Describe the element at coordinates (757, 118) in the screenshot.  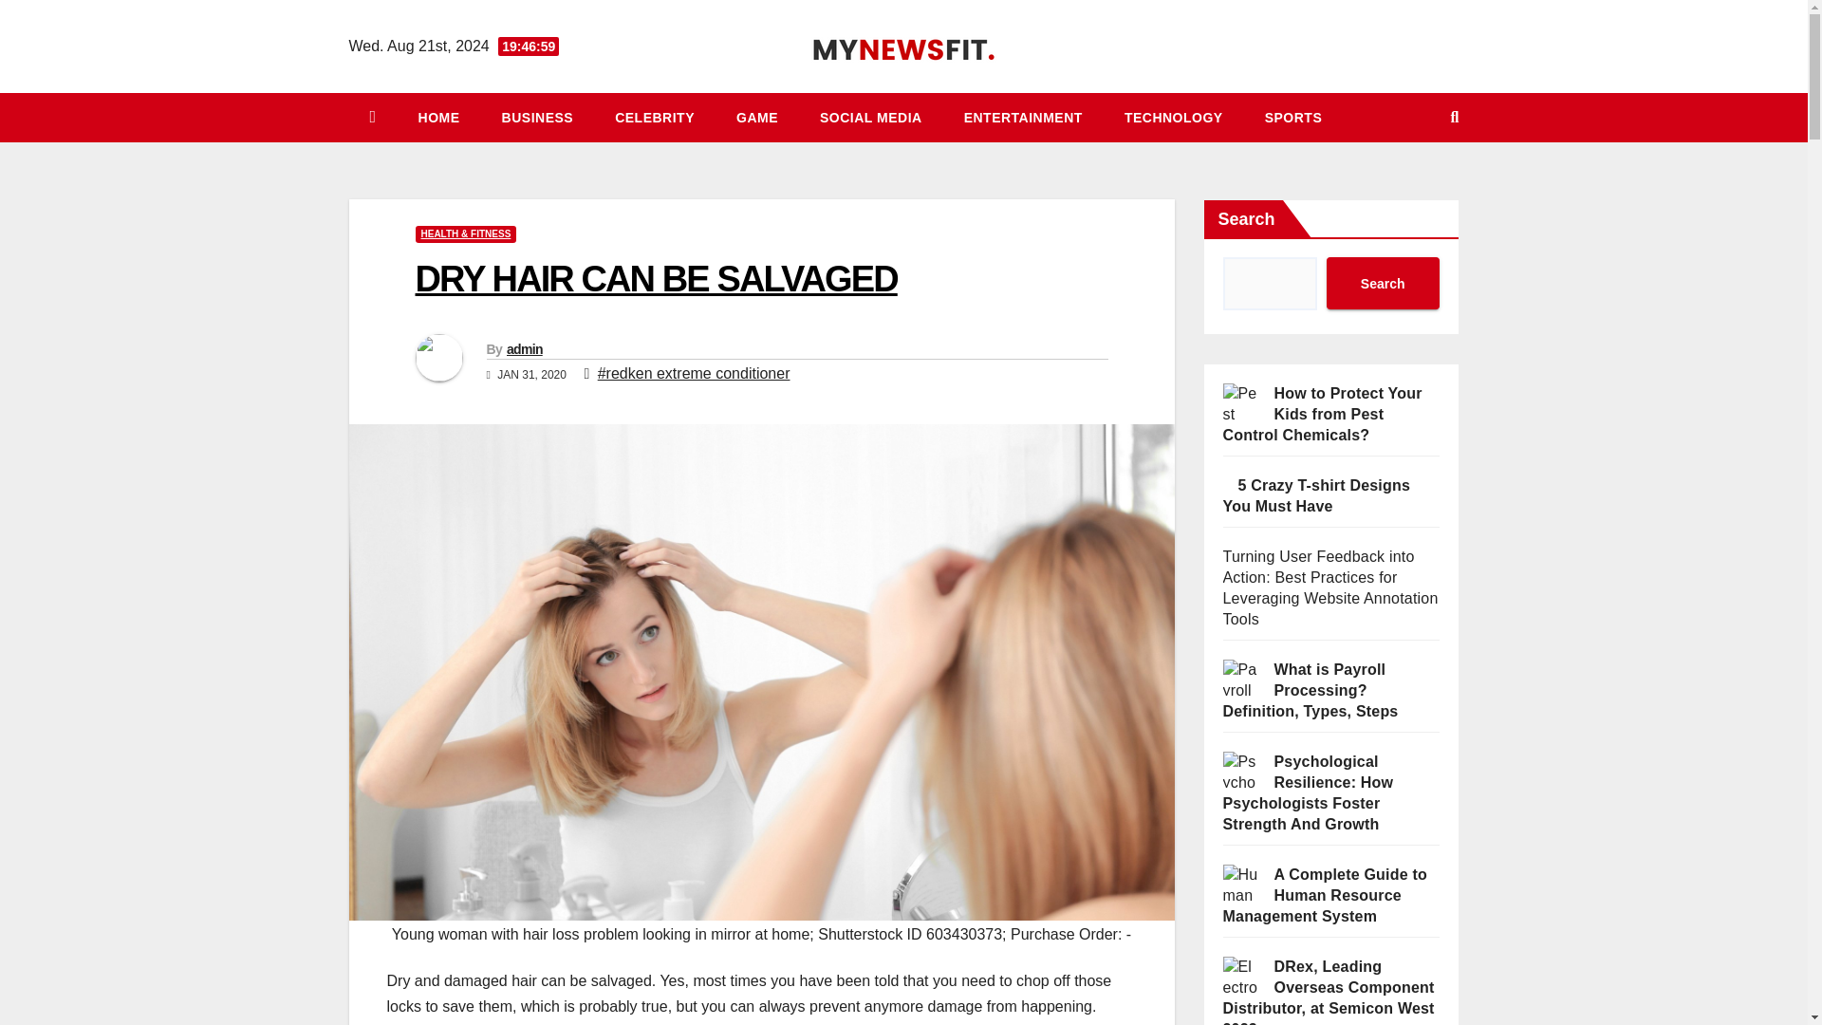
I see `GAME` at that location.